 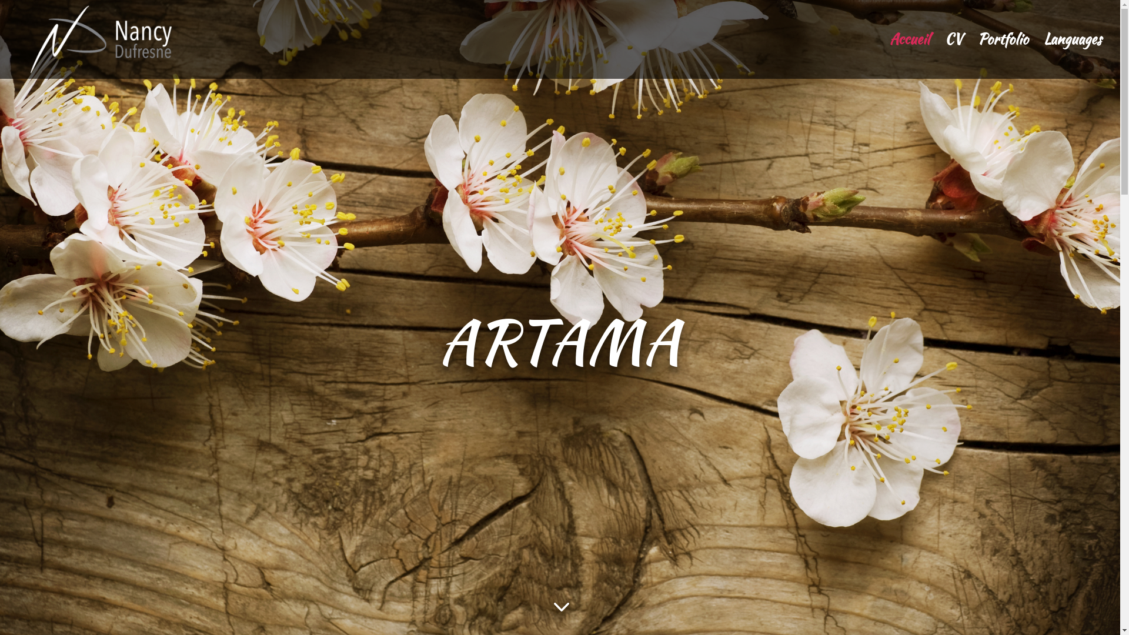 What do you see at coordinates (1003, 57) in the screenshot?
I see `Portfolio` at bounding box center [1003, 57].